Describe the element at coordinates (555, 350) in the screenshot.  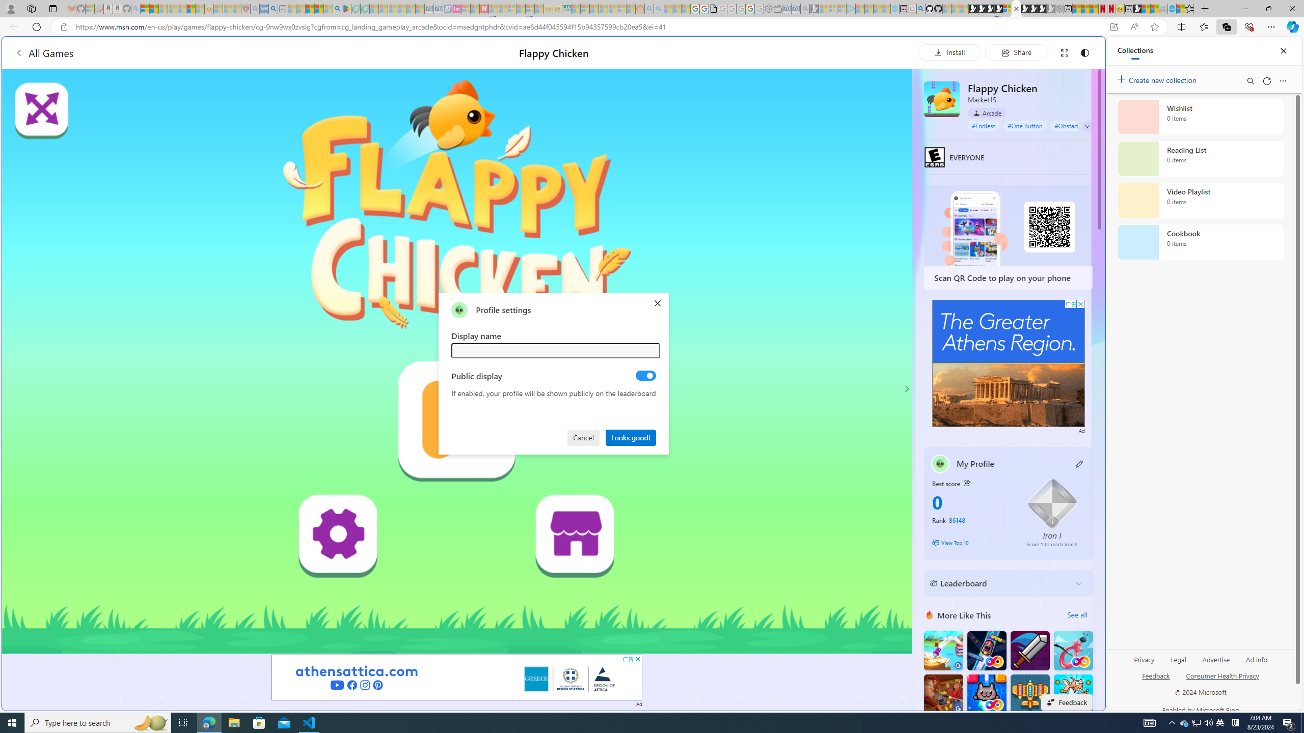
I see `Class: text-input` at that location.